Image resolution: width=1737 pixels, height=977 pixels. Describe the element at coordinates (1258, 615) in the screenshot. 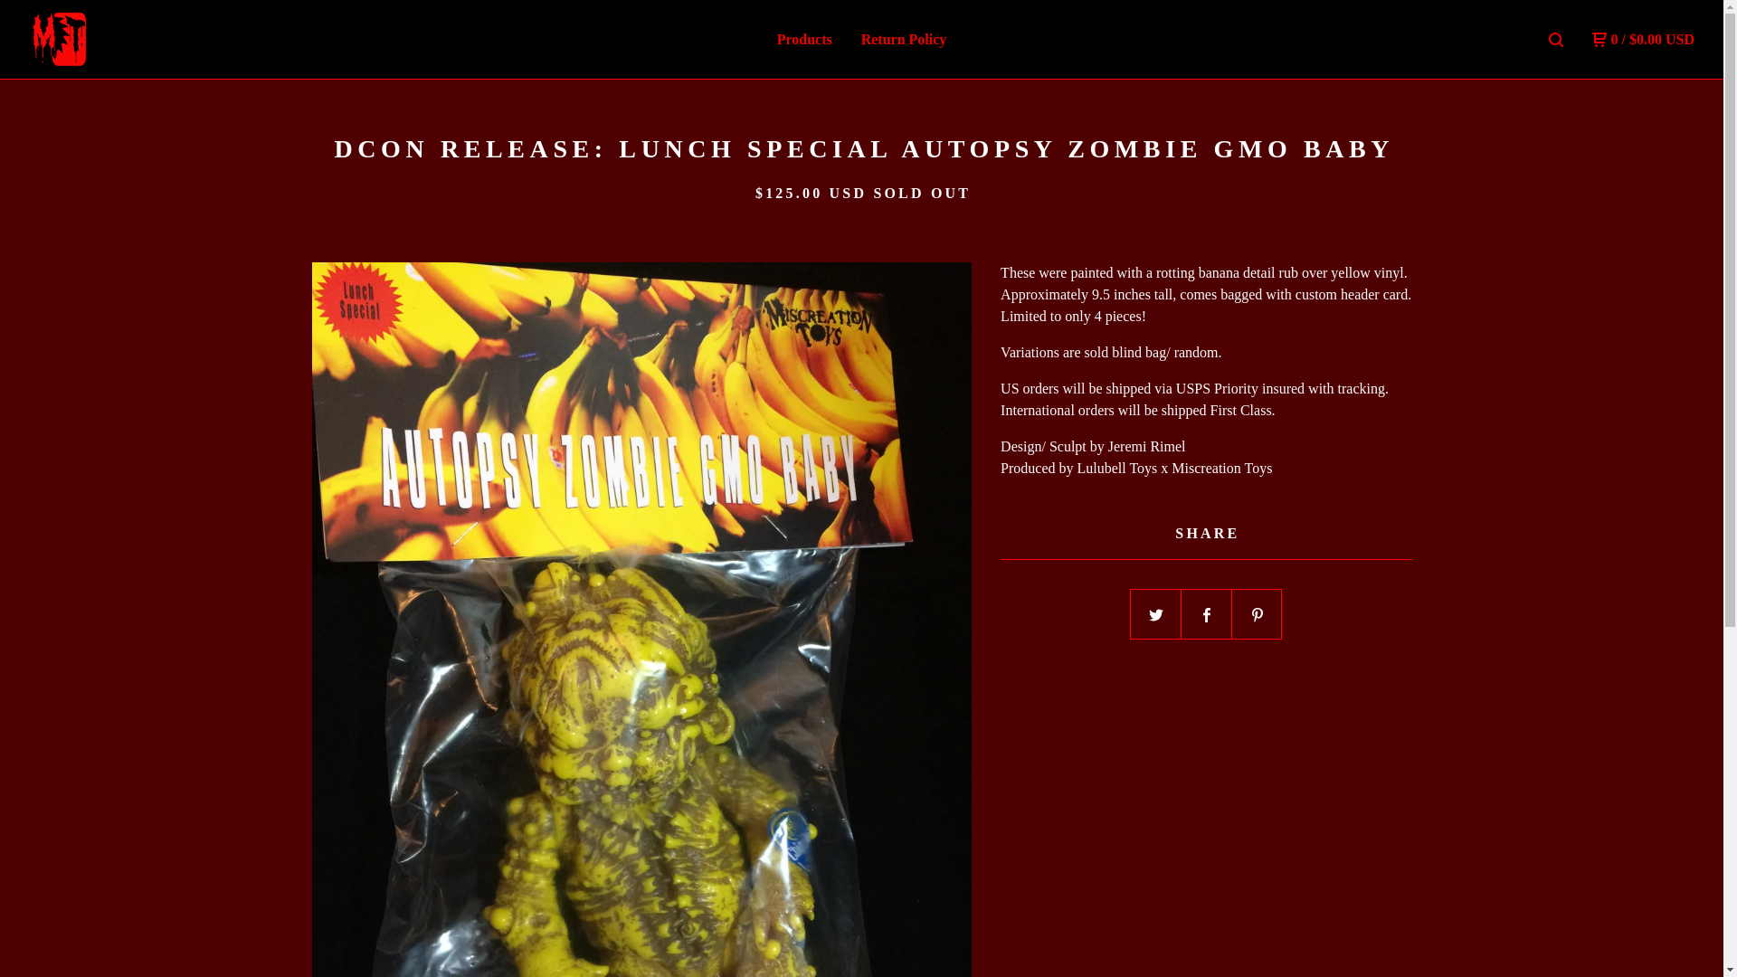

I see `Pin` at that location.